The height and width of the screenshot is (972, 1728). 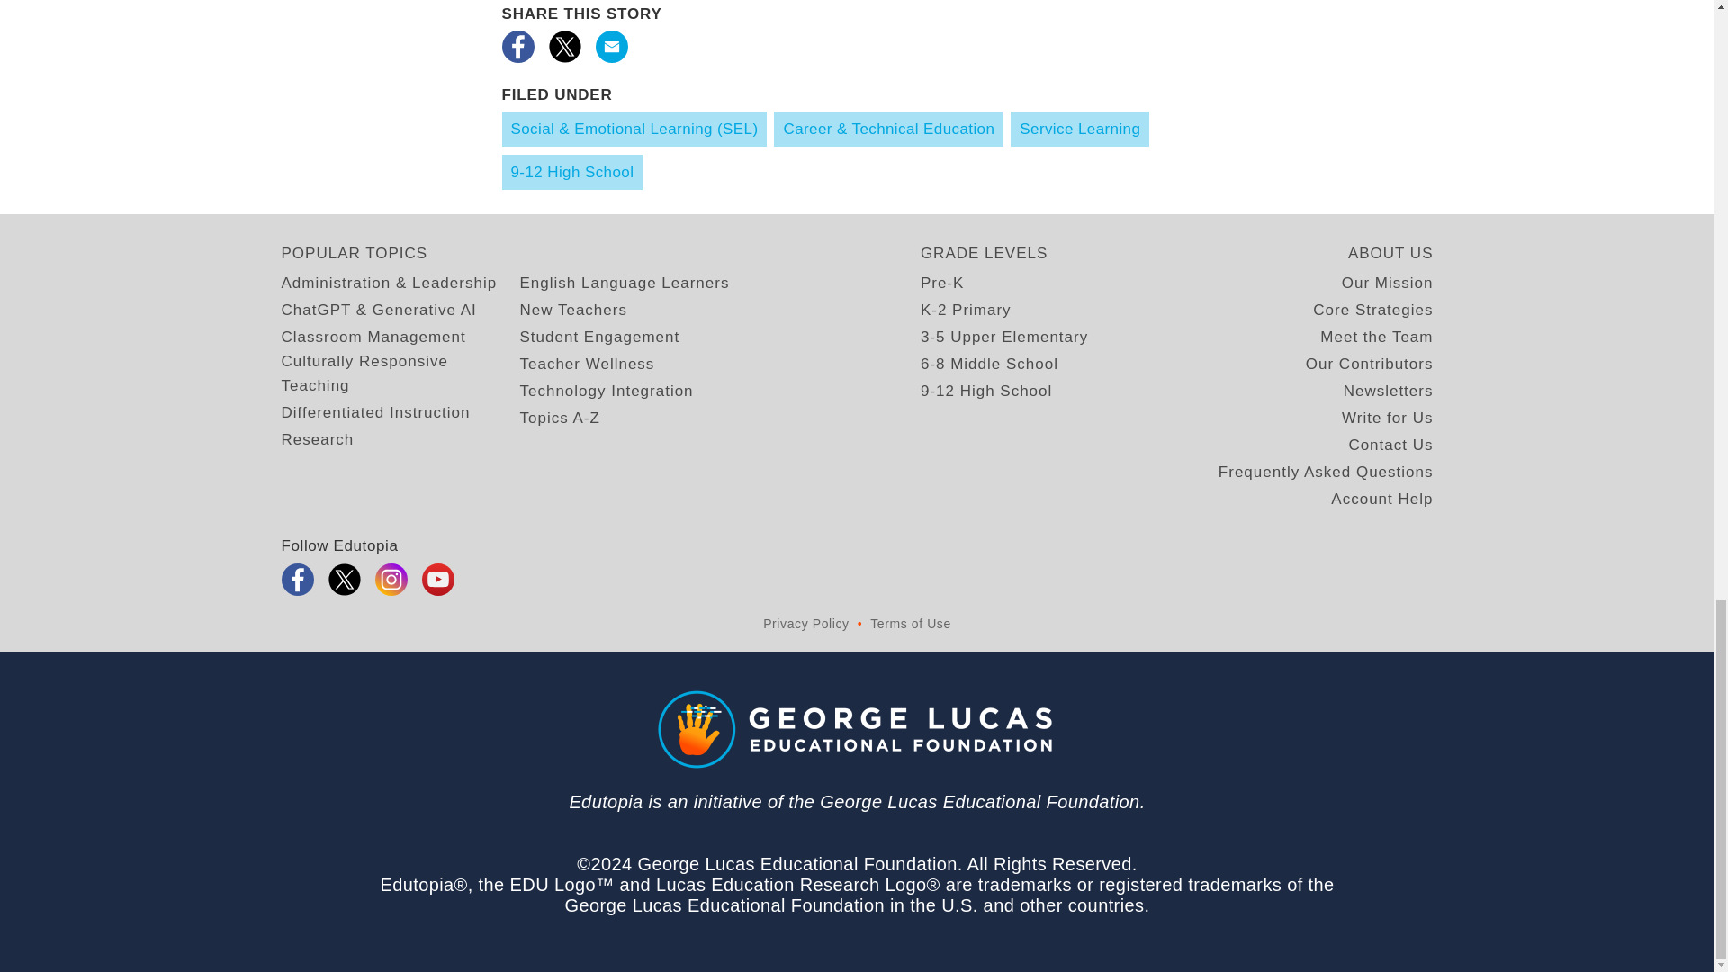 What do you see at coordinates (1080, 130) in the screenshot?
I see `Service Learning` at bounding box center [1080, 130].